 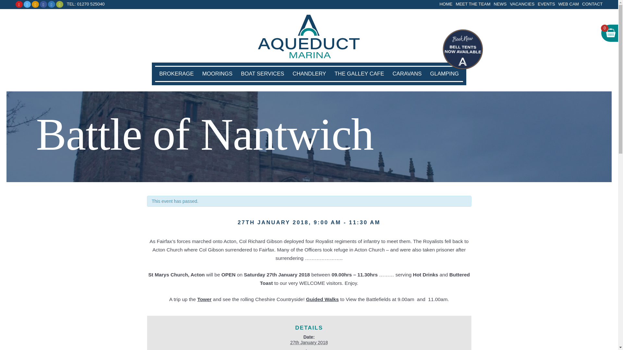 What do you see at coordinates (177, 74) in the screenshot?
I see `BROKERAGE` at bounding box center [177, 74].